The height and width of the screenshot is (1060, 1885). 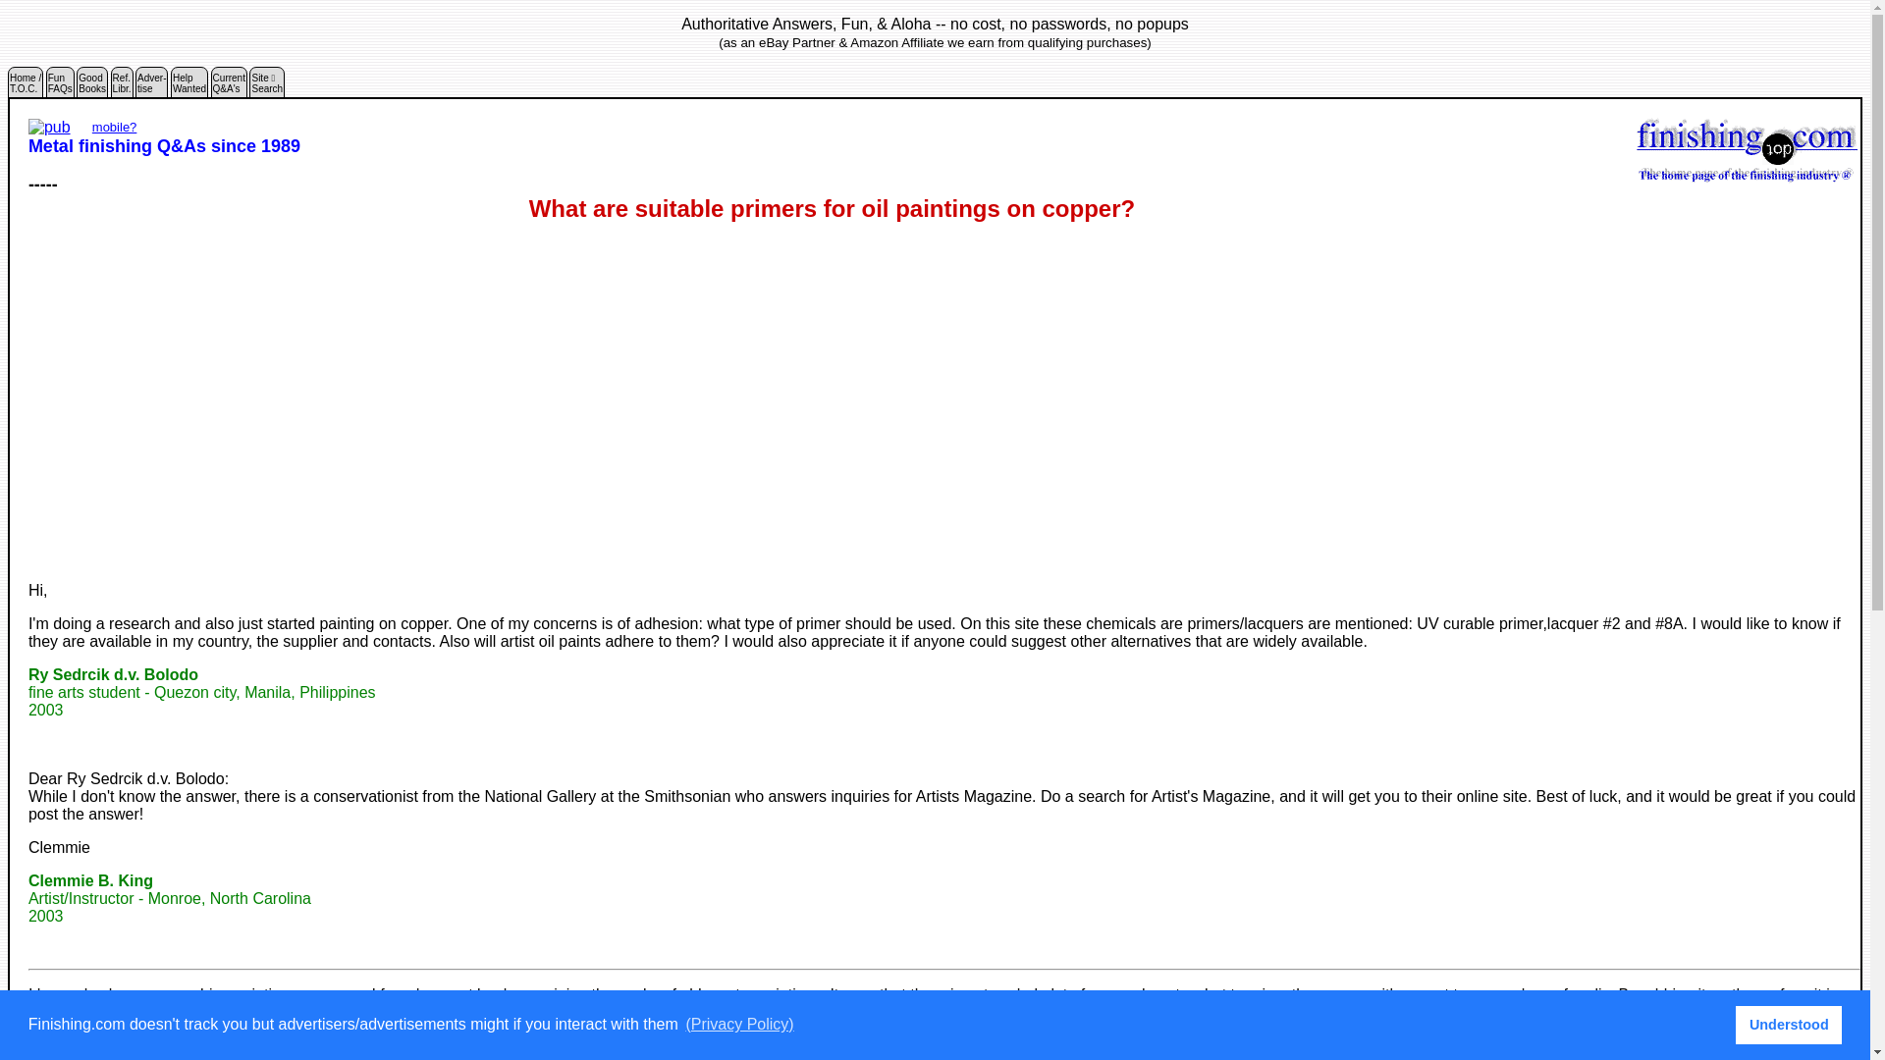 What do you see at coordinates (92, 86) in the screenshot?
I see `On-line library of metal finishing articles` at bounding box center [92, 86].